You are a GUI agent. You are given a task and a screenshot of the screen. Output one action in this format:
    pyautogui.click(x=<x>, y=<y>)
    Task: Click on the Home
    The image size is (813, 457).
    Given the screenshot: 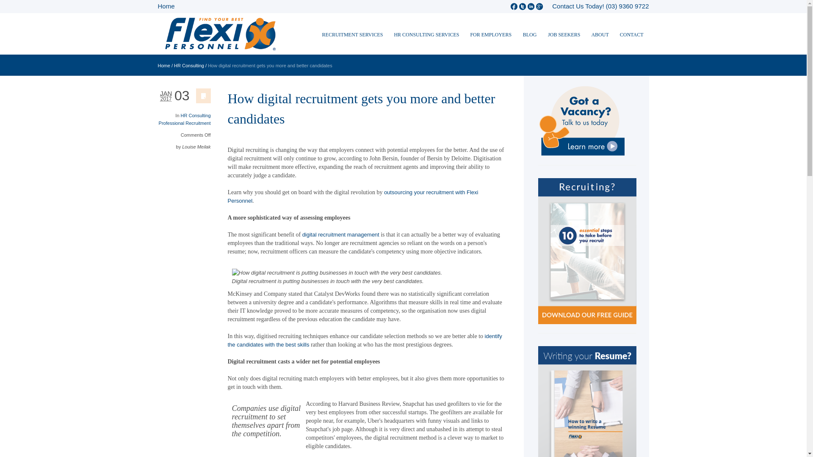 What is the action you would take?
    pyautogui.click(x=166, y=6)
    